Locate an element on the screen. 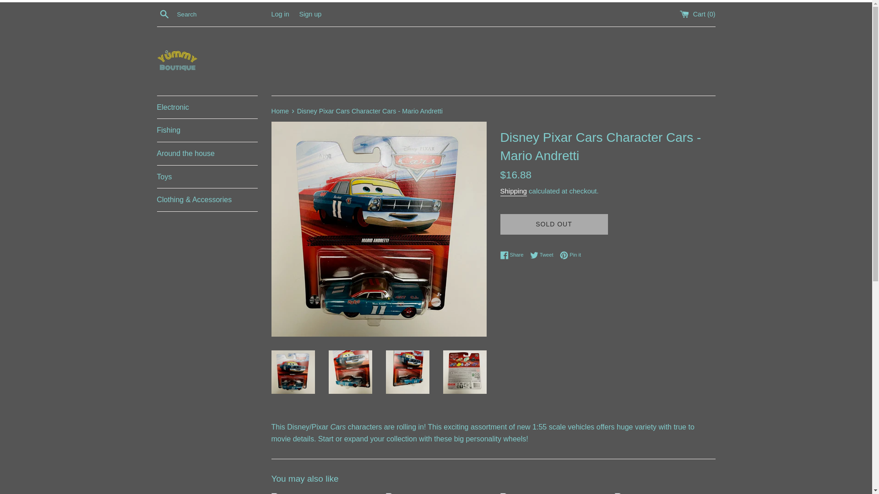 Image resolution: width=879 pixels, height=494 pixels. Funko Pop! Star Wars Obi Wan Kenobi Complete Set of 5 is located at coordinates (514, 255).